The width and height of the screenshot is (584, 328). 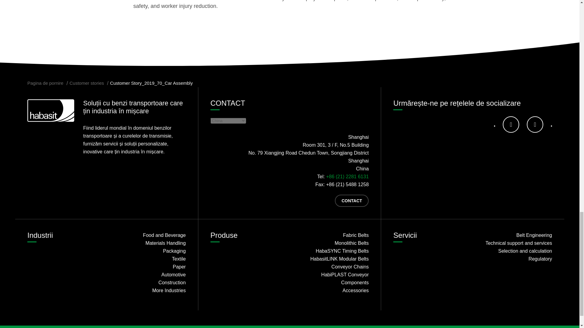 I want to click on Conveyor Chains, so click(x=331, y=267).